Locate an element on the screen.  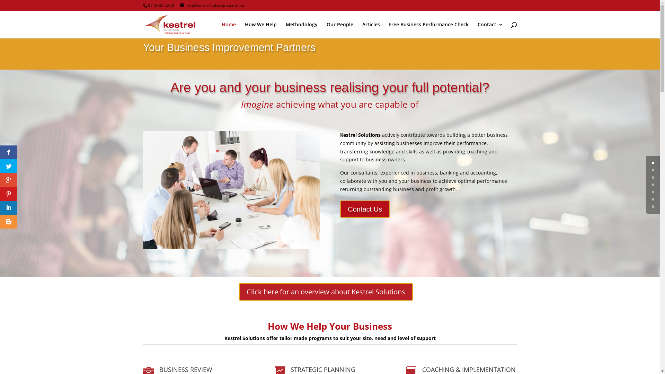
3 is located at coordinates (653, 185).